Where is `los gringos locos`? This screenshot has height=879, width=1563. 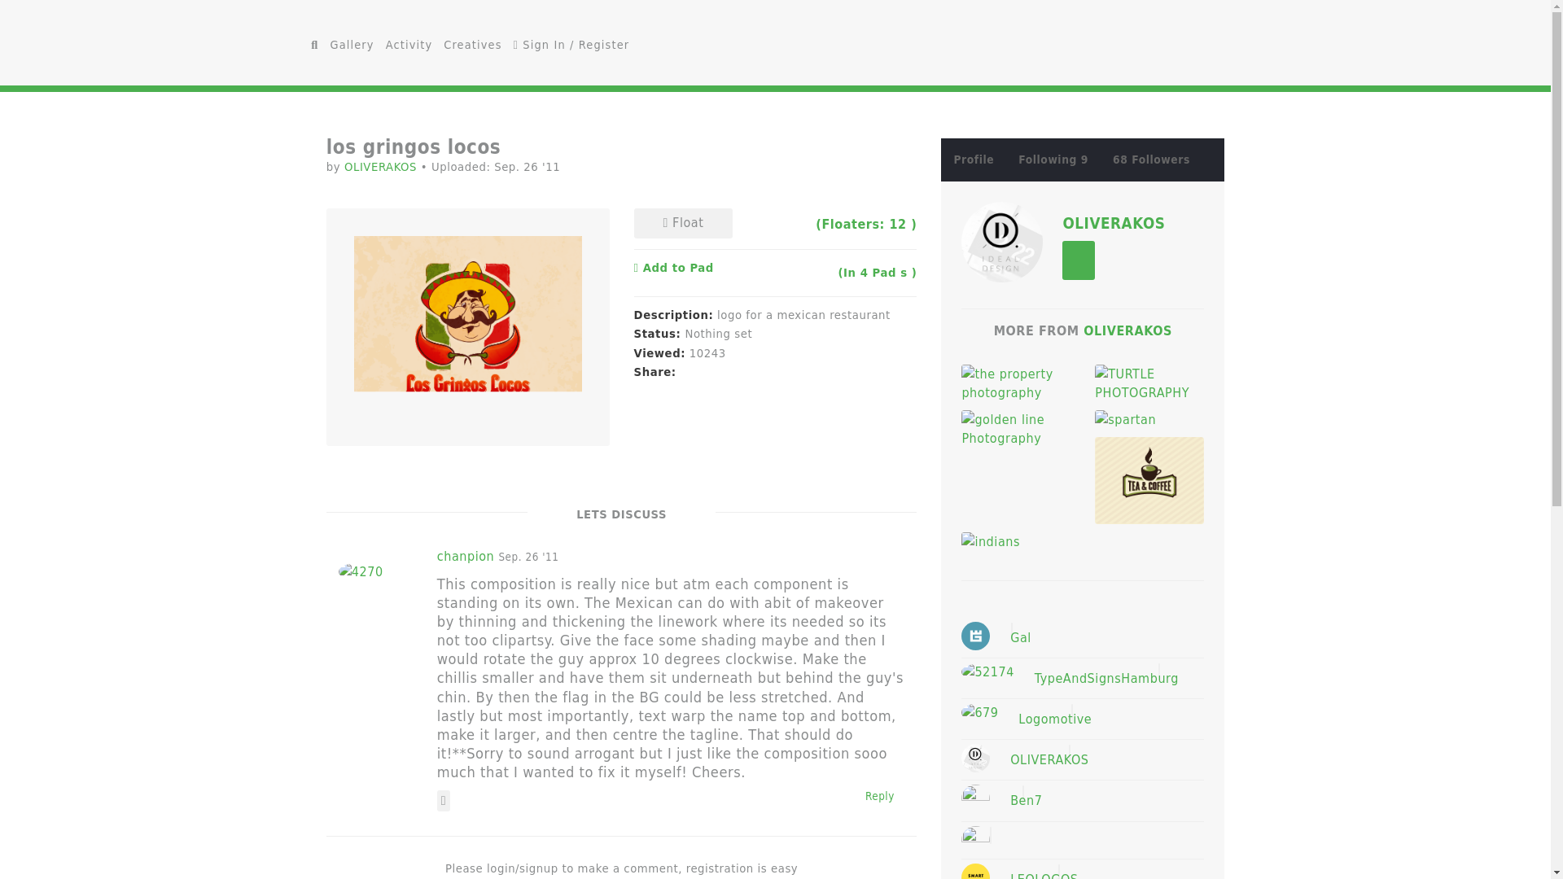
los gringos locos is located at coordinates (467, 326).